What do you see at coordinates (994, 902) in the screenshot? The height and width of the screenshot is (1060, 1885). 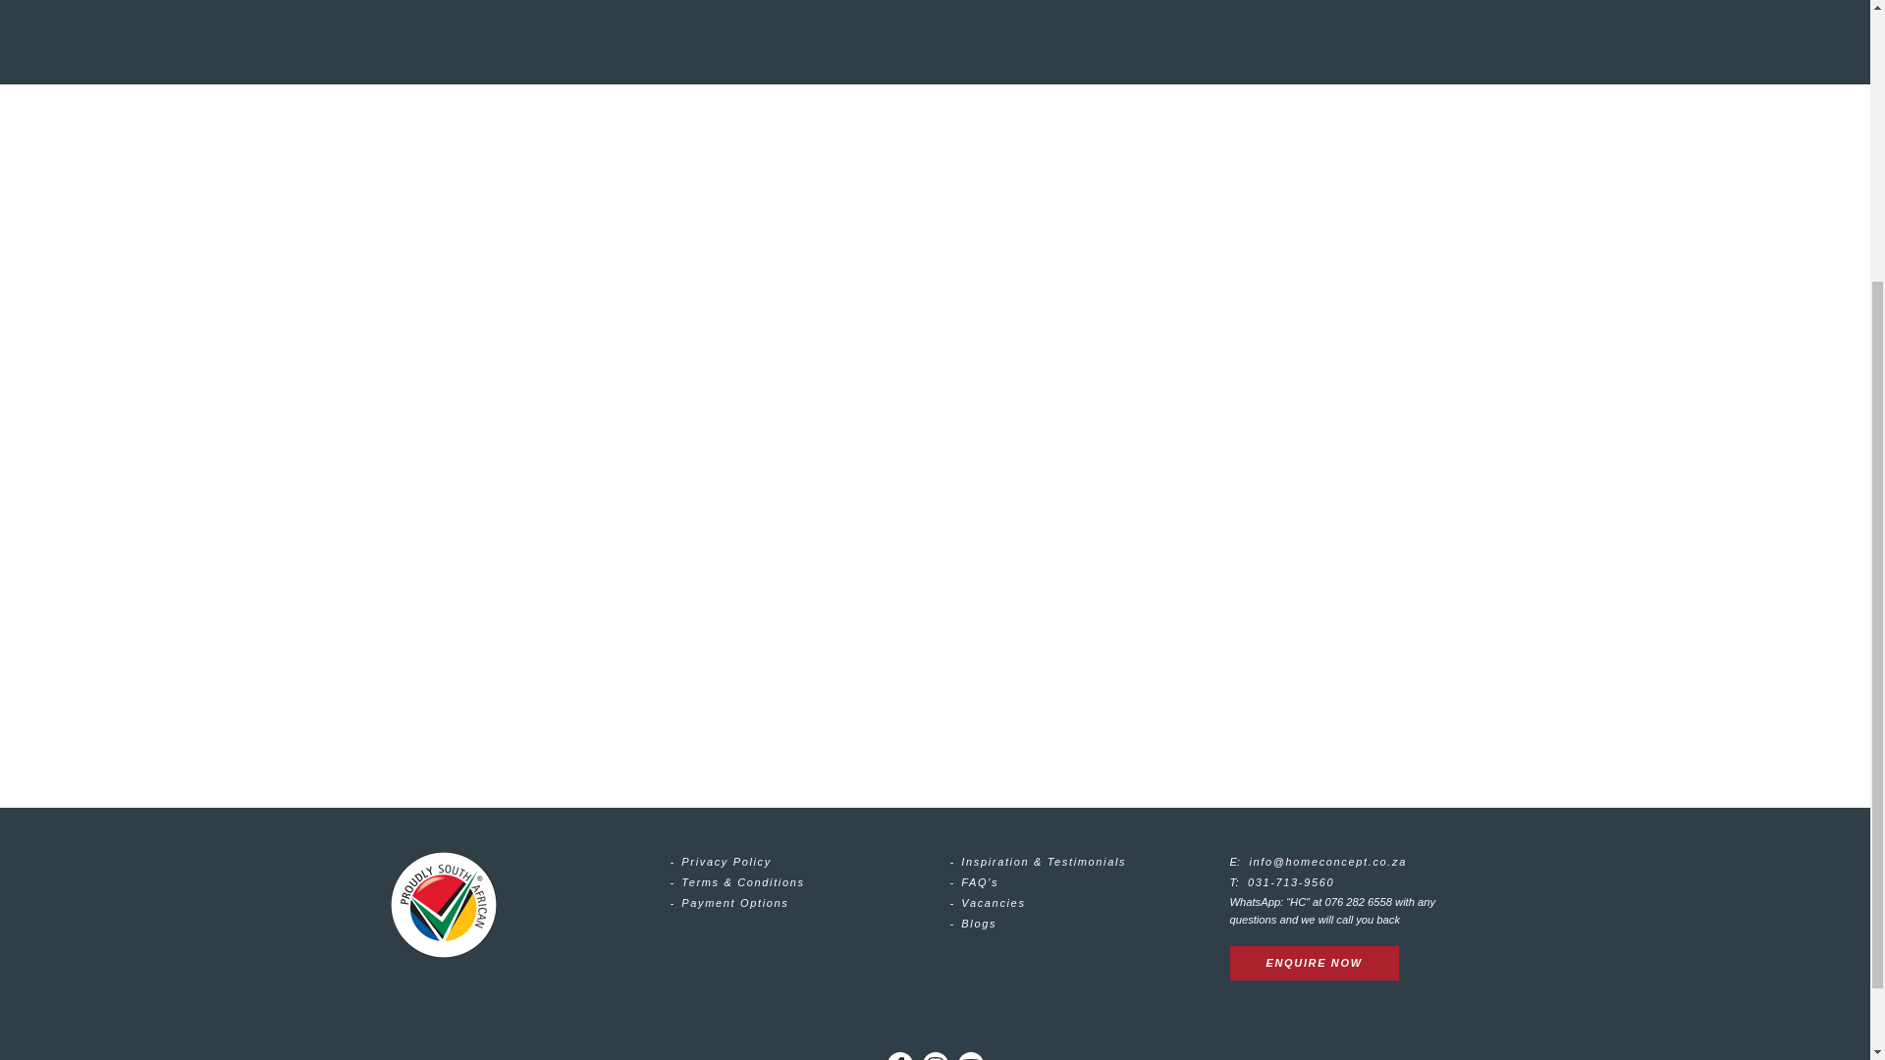 I see `Vacancies` at bounding box center [994, 902].